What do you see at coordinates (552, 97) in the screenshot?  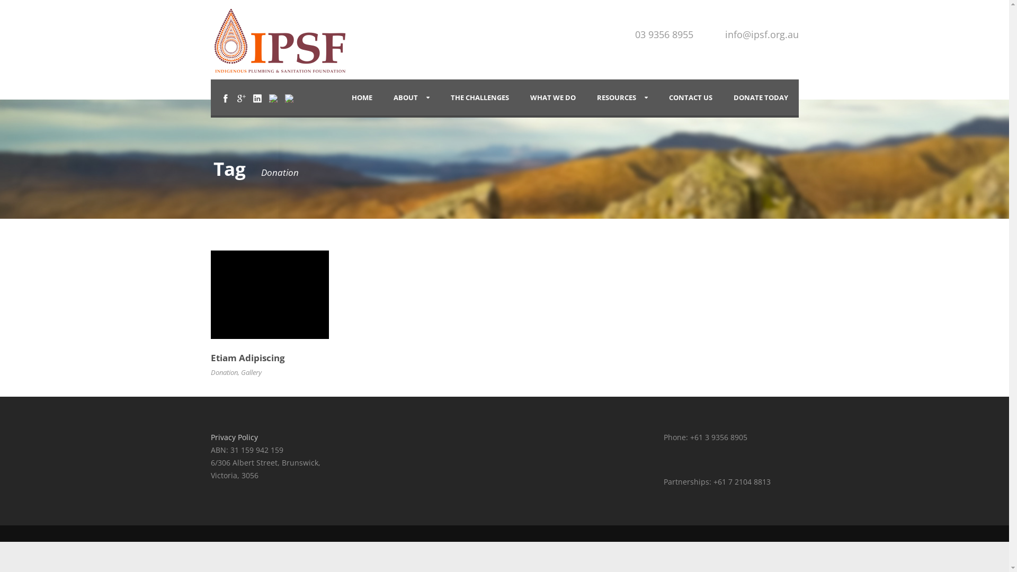 I see `WHAT WE DO` at bounding box center [552, 97].